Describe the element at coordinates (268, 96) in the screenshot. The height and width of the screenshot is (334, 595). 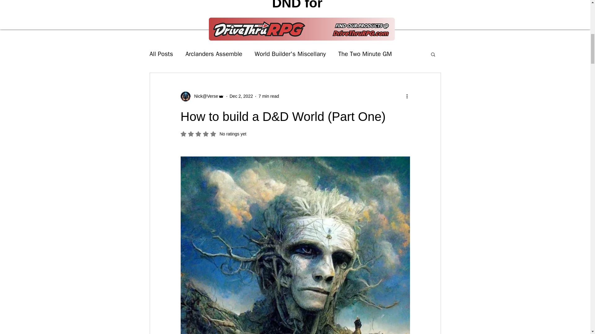
I see `7 min read` at that location.